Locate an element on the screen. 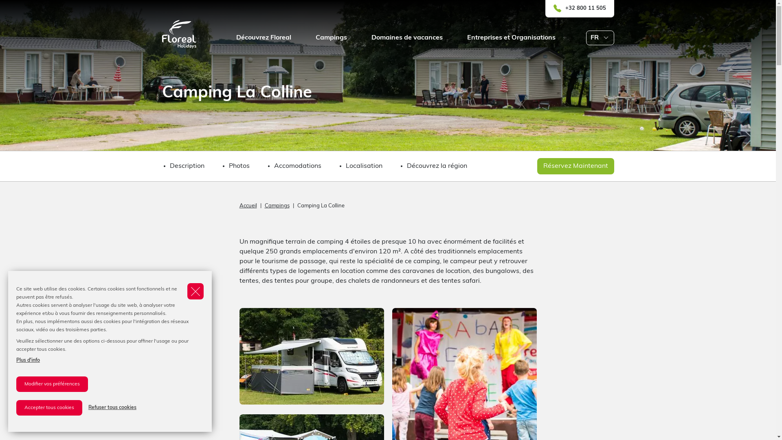 This screenshot has width=782, height=440. Refuser tous cookies is located at coordinates (112, 408).